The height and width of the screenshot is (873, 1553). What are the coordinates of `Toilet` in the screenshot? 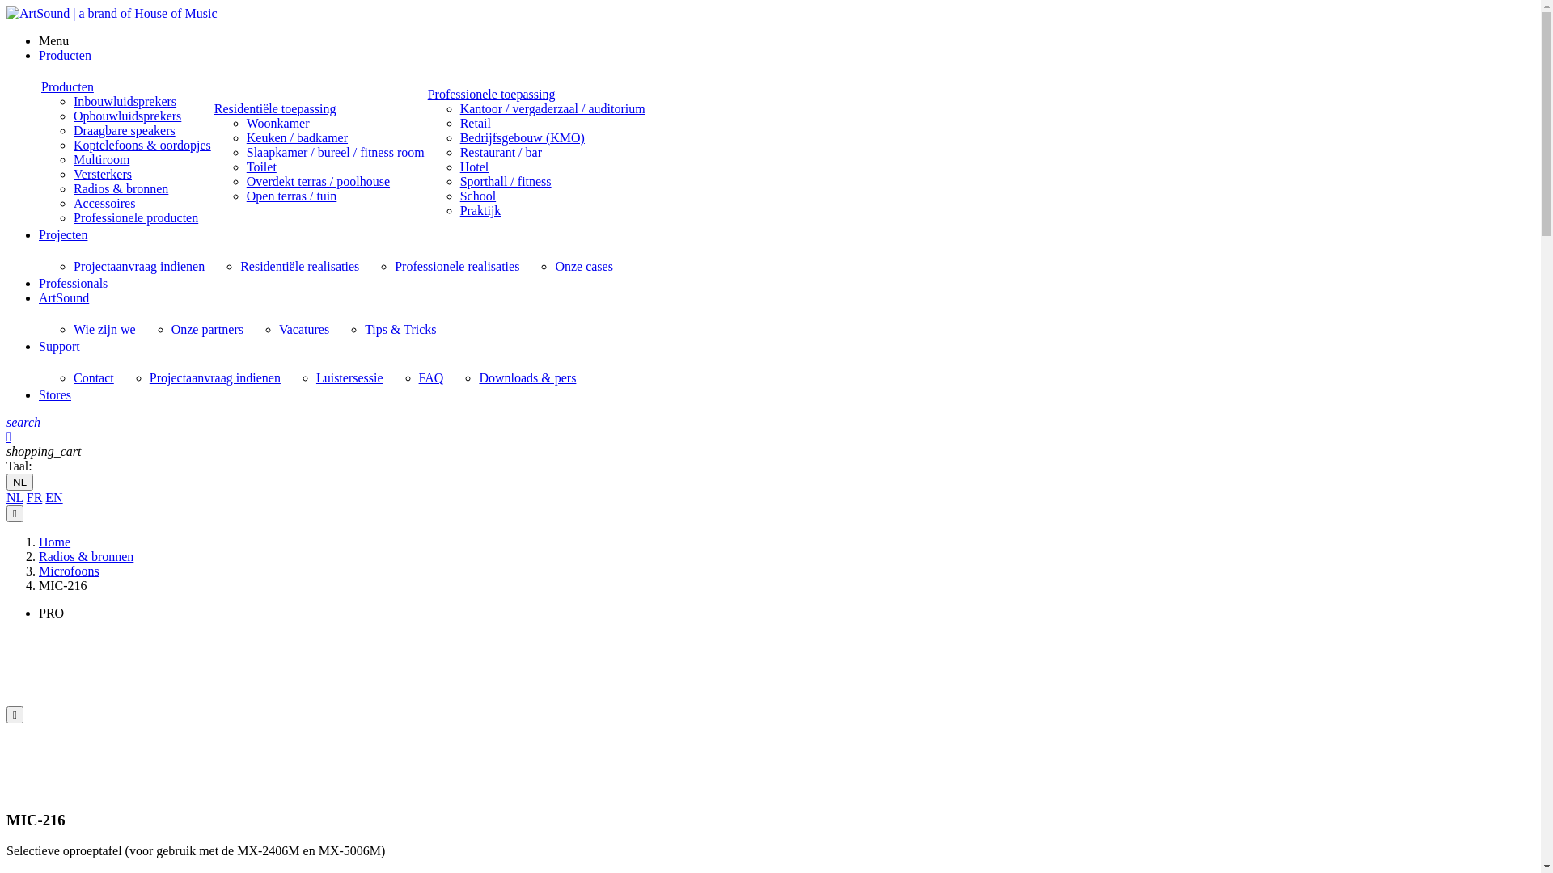 It's located at (262, 167).